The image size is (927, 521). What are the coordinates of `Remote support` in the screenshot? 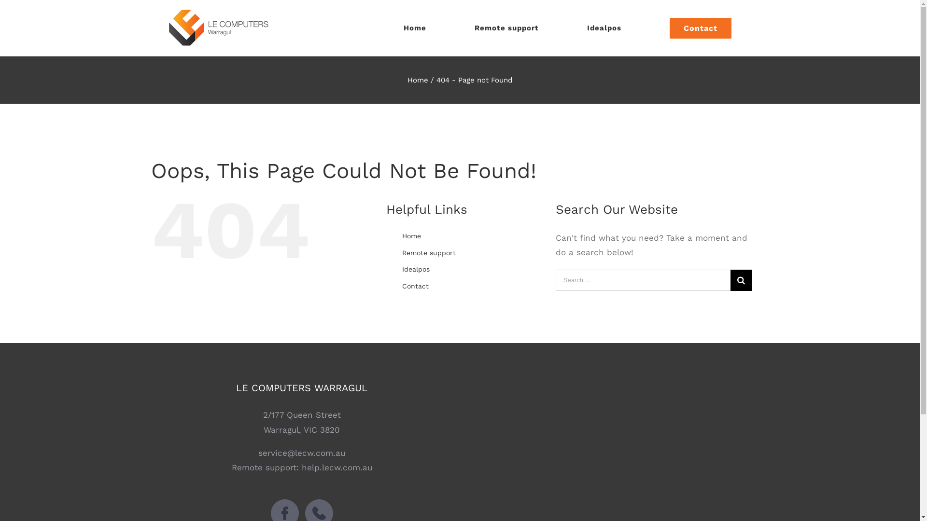 It's located at (429, 253).